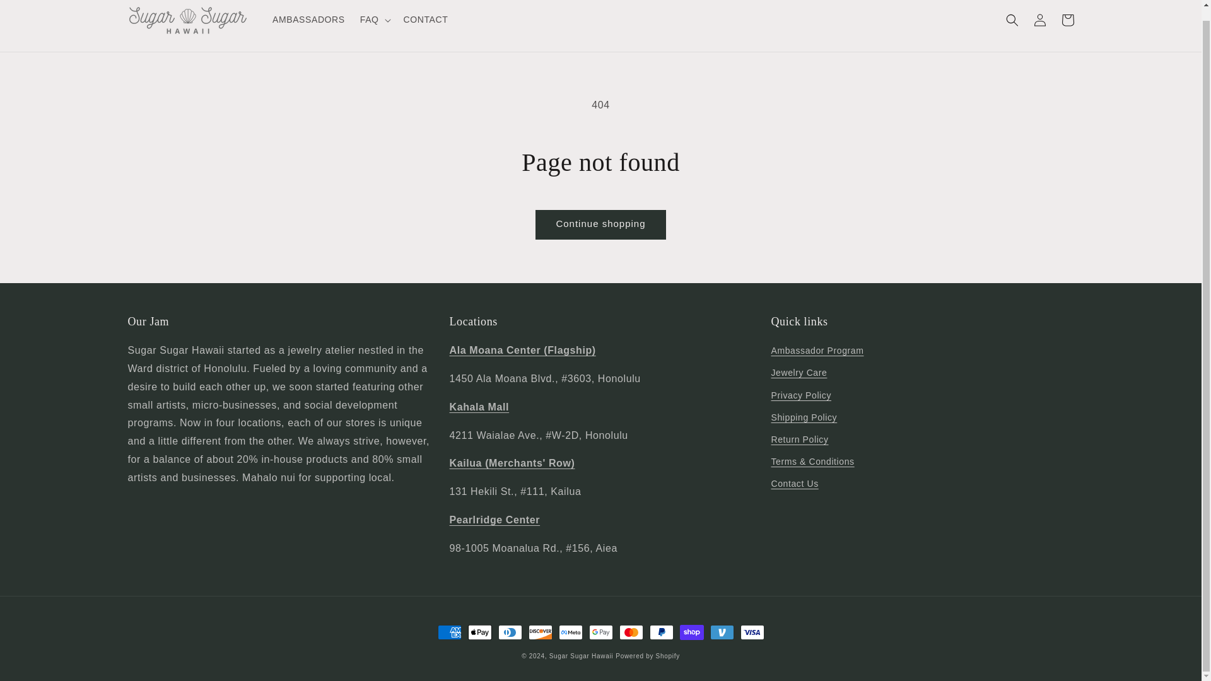  What do you see at coordinates (479, 407) in the screenshot?
I see `Kahala Mall` at bounding box center [479, 407].